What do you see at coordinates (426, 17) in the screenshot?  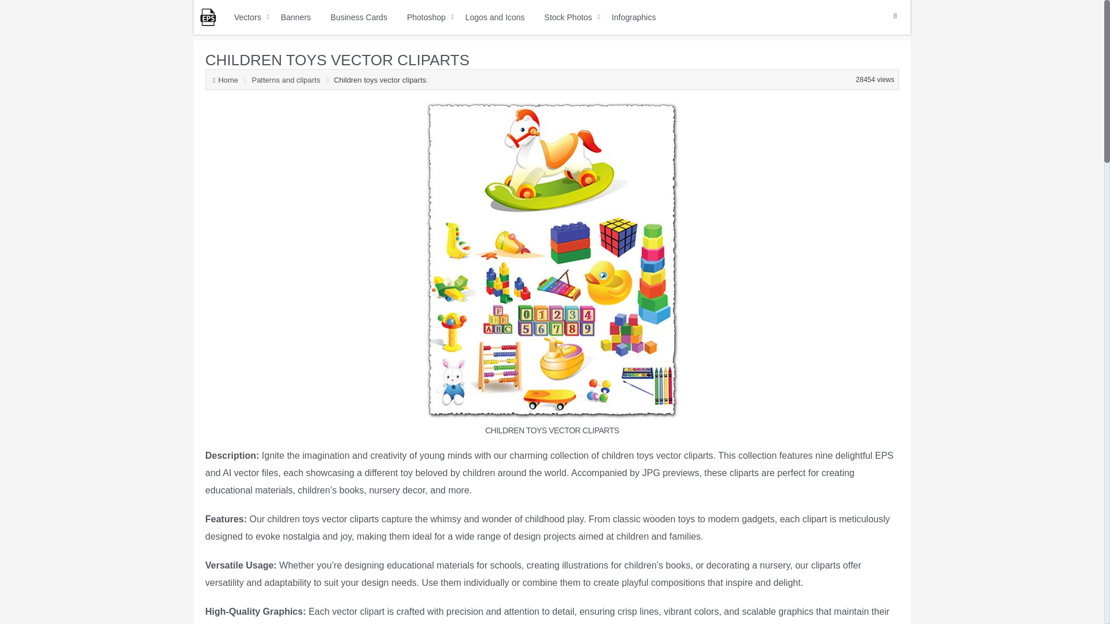 I see `Photoshop` at bounding box center [426, 17].